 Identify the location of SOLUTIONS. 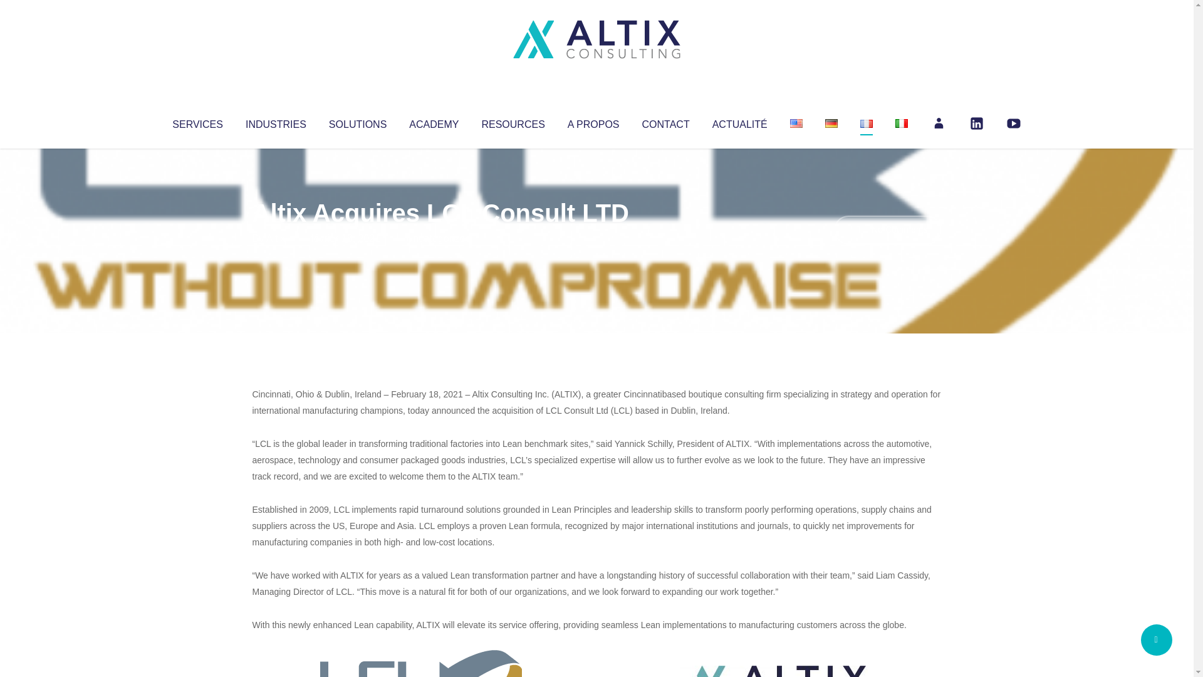
(357, 122).